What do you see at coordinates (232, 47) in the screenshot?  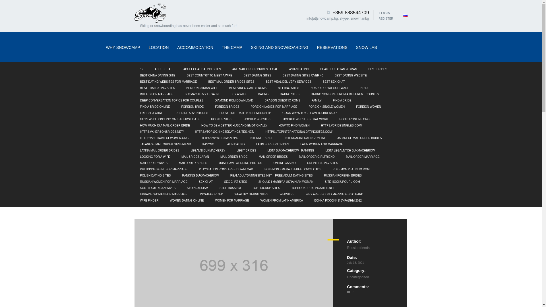 I see `THE CAMP` at bounding box center [232, 47].